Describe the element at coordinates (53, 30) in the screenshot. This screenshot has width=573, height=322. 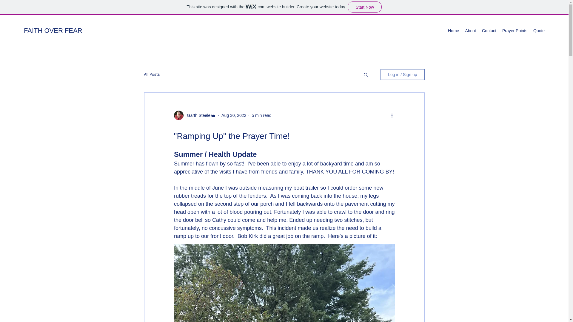
I see `FAITH OVER FEAR` at that location.